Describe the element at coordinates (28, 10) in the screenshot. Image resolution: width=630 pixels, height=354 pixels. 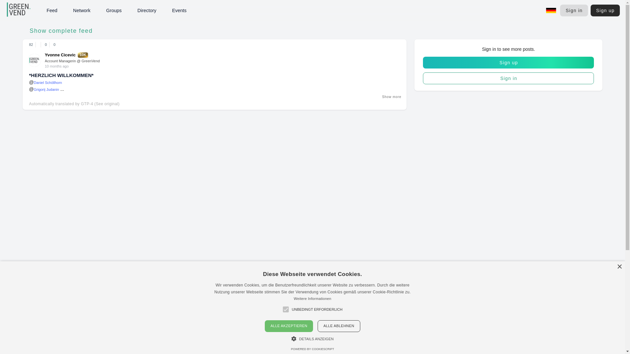
I see `GreenVend Logo` at that location.